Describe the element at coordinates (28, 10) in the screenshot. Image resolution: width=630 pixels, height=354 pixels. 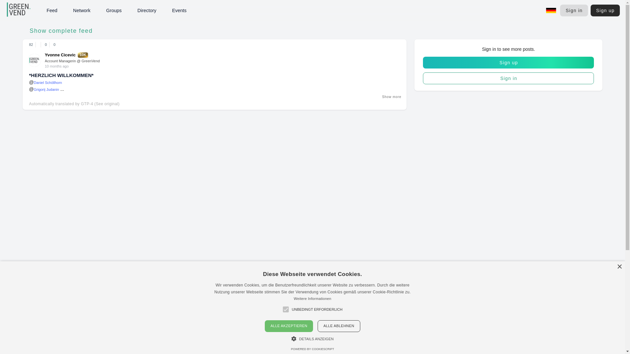
I see `GreenVend Logo` at that location.